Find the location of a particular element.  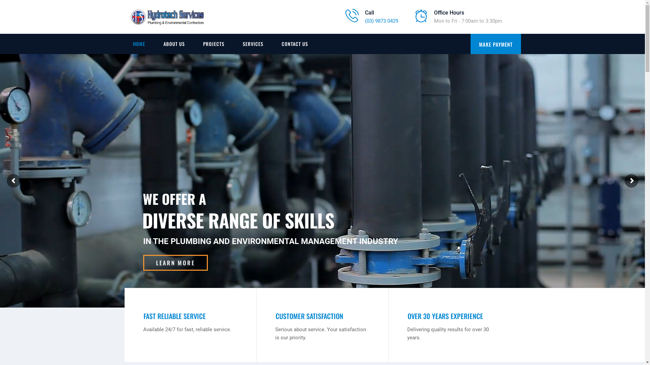

ABOUT US is located at coordinates (174, 44).